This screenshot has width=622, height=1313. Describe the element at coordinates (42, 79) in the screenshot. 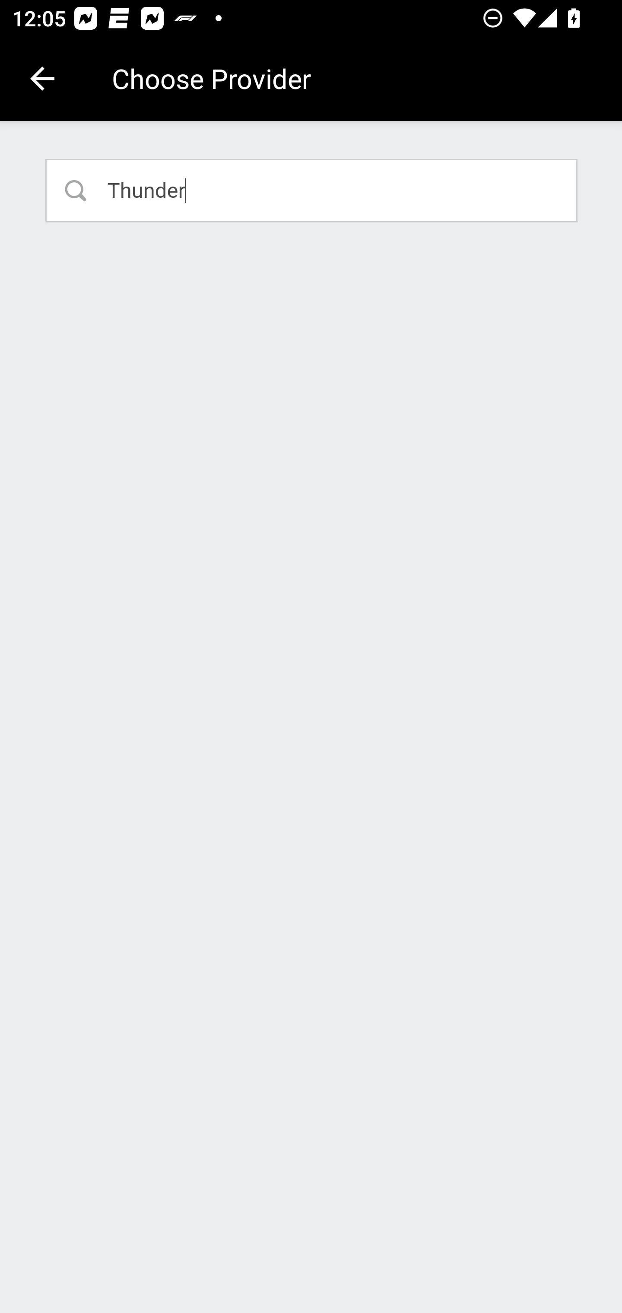

I see `Navigate up` at that location.